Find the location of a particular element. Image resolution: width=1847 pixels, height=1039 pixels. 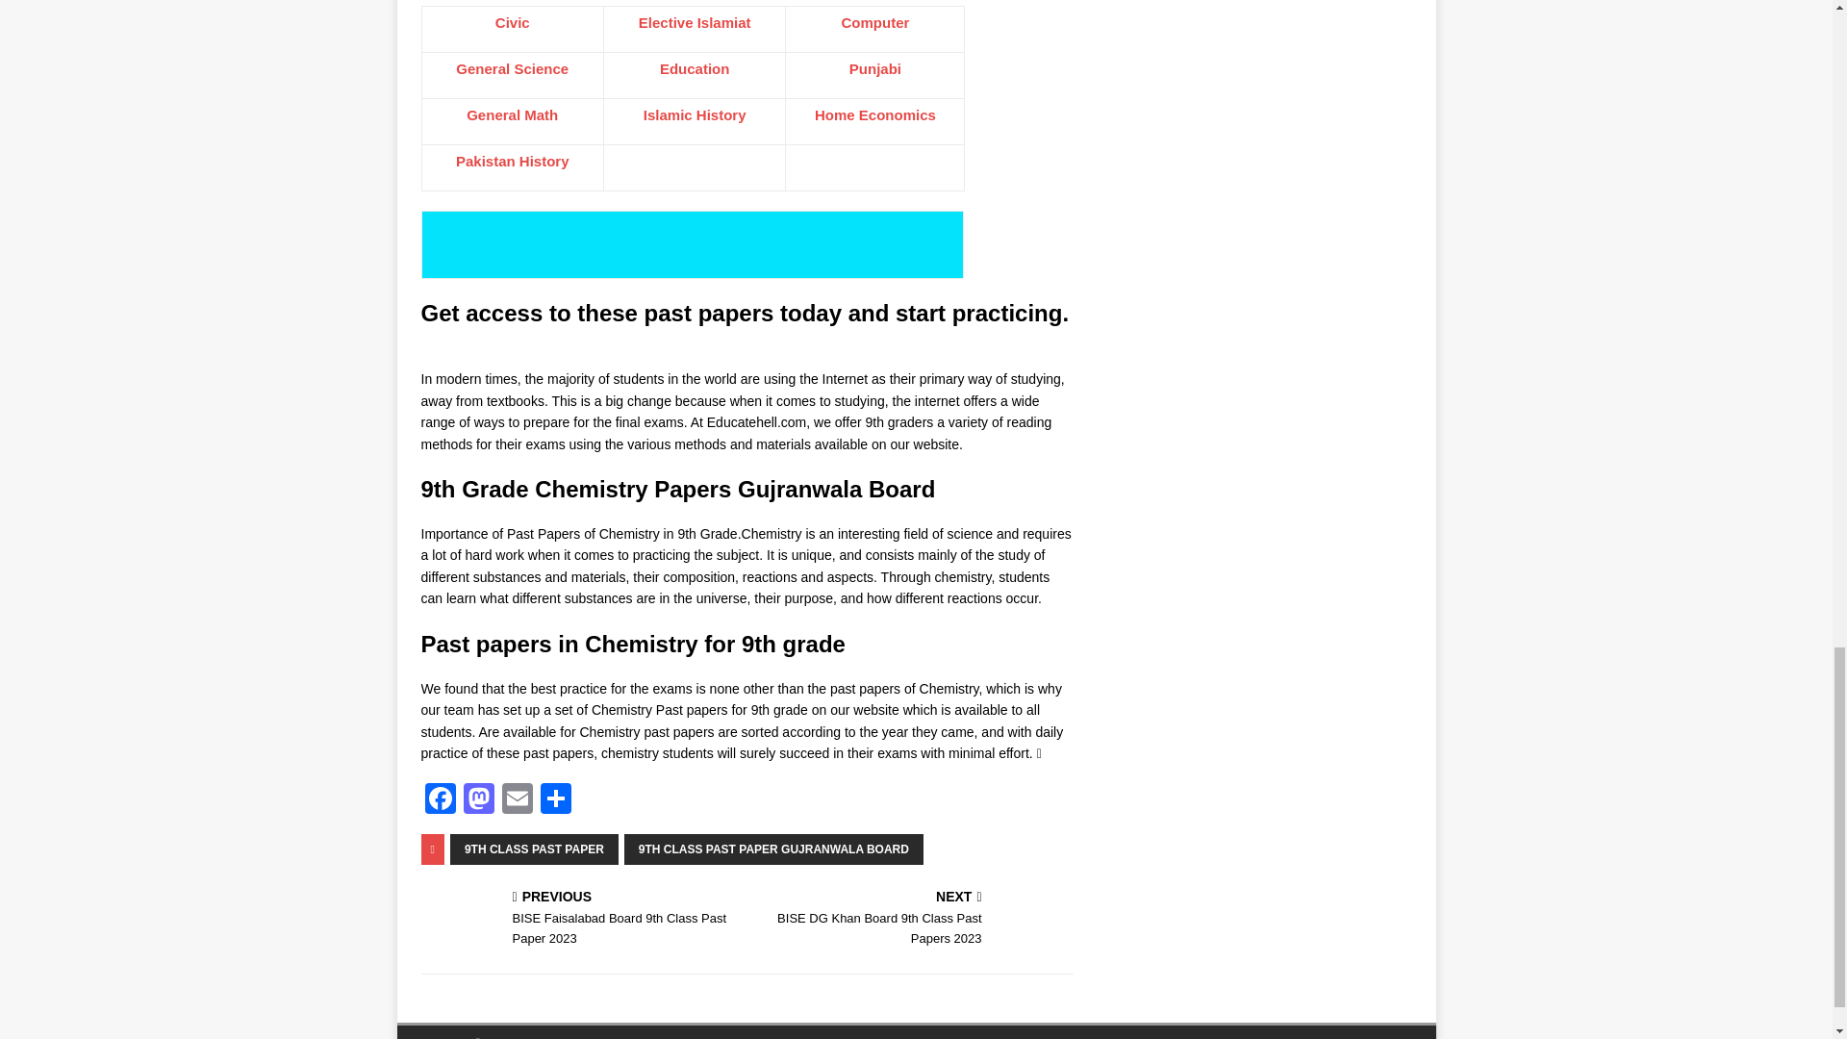

Mastodon is located at coordinates (479, 800).